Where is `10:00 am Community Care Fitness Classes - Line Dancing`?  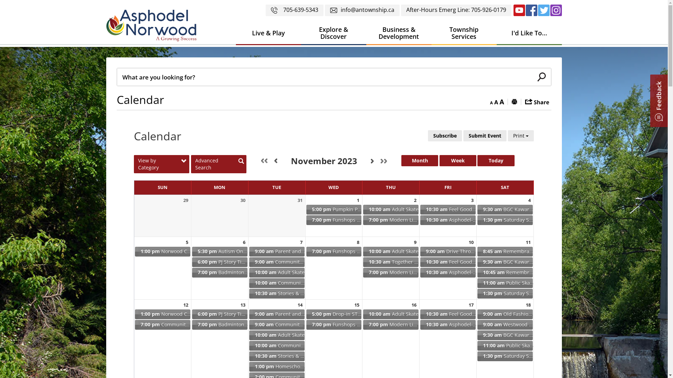 10:00 am Community Care Fitness Classes - Line Dancing is located at coordinates (277, 283).